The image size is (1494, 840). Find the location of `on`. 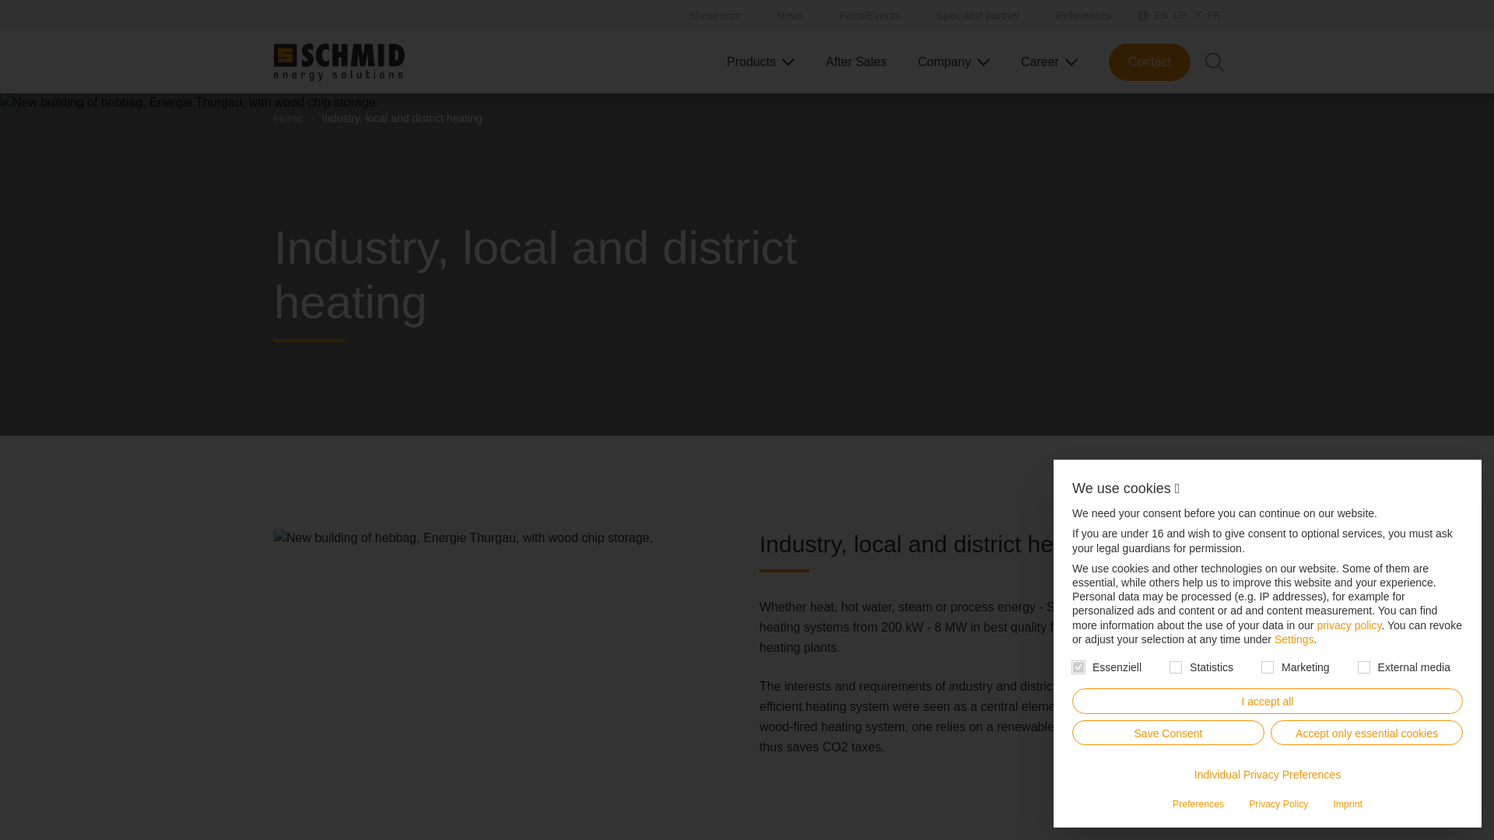

on is located at coordinates (1078, 667).